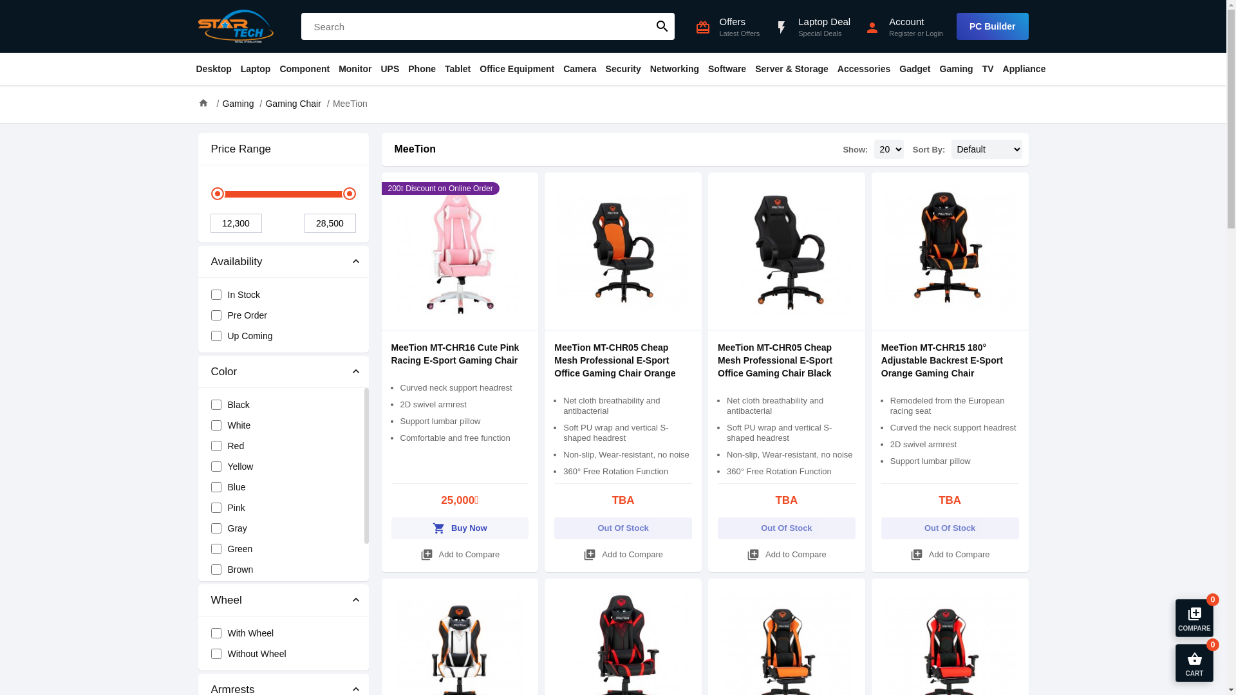 The image size is (1236, 695). Describe the element at coordinates (950, 555) in the screenshot. I see `library_add
Add to Compare` at that location.